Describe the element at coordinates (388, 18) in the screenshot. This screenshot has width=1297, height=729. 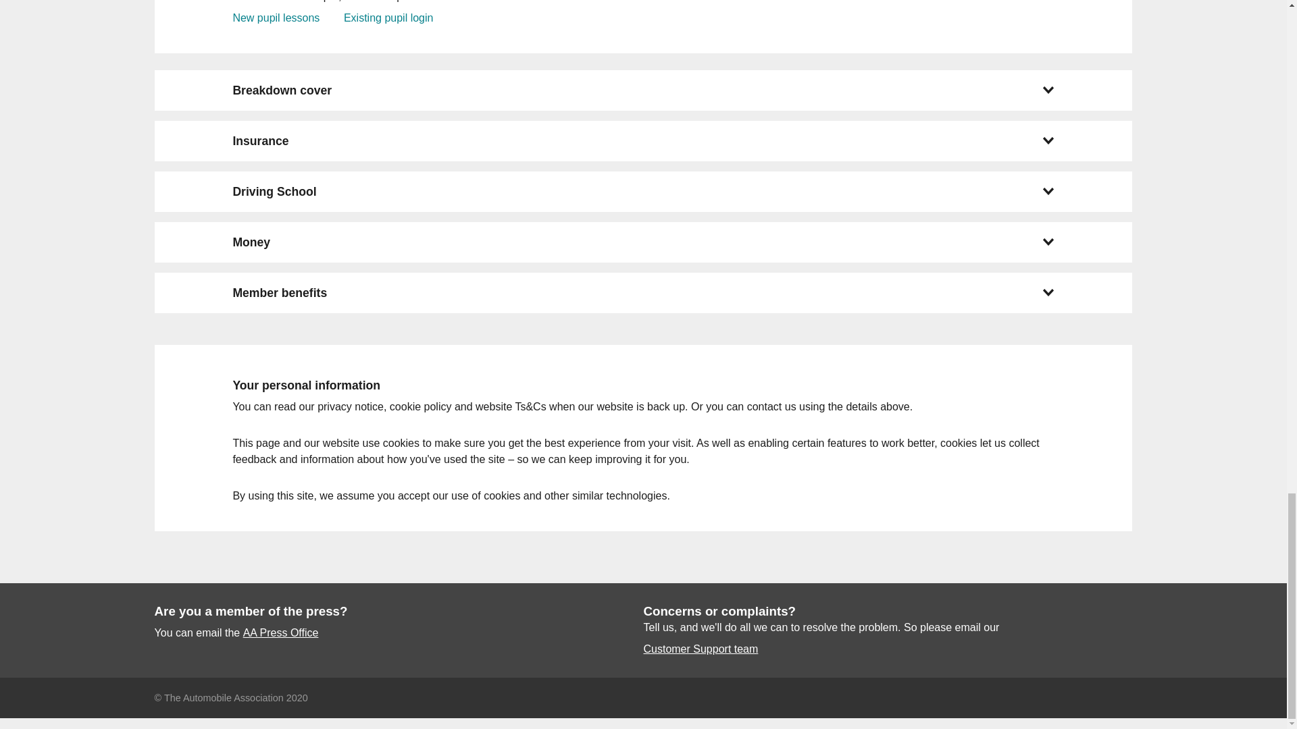
I see `Existing pupil login` at that location.